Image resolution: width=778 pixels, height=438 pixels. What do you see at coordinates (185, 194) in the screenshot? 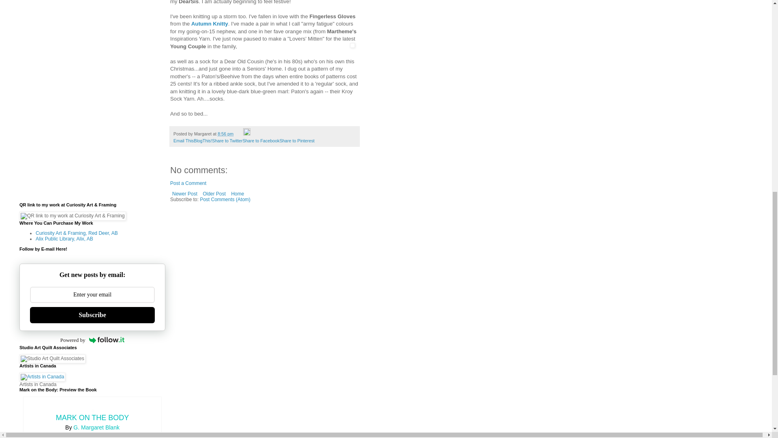
I see `Newer Post` at bounding box center [185, 194].